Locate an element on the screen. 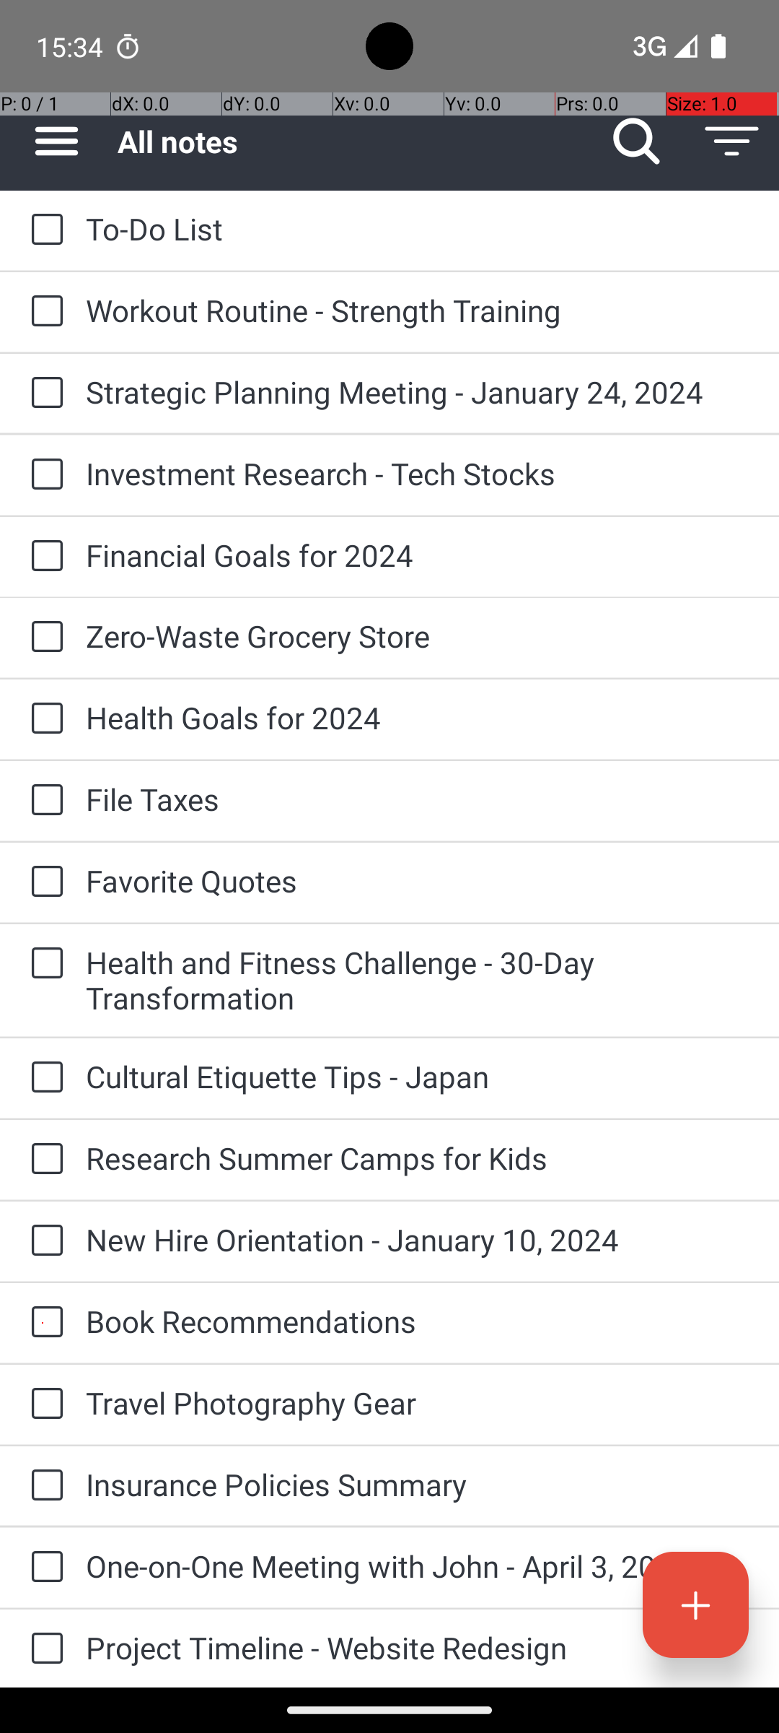 The image size is (779, 1733). to-do: Financial Goals for 2024 is located at coordinates (43, 557).